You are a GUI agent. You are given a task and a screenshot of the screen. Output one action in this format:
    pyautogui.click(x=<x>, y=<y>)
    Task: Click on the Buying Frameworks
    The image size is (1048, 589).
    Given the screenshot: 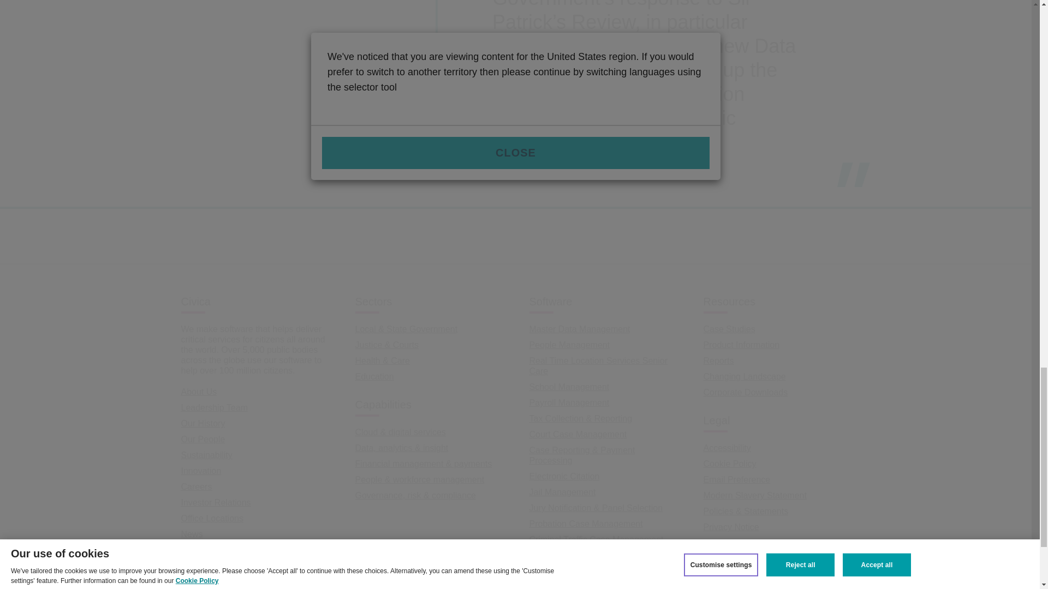 What is the action you would take?
    pyautogui.click(x=219, y=550)
    